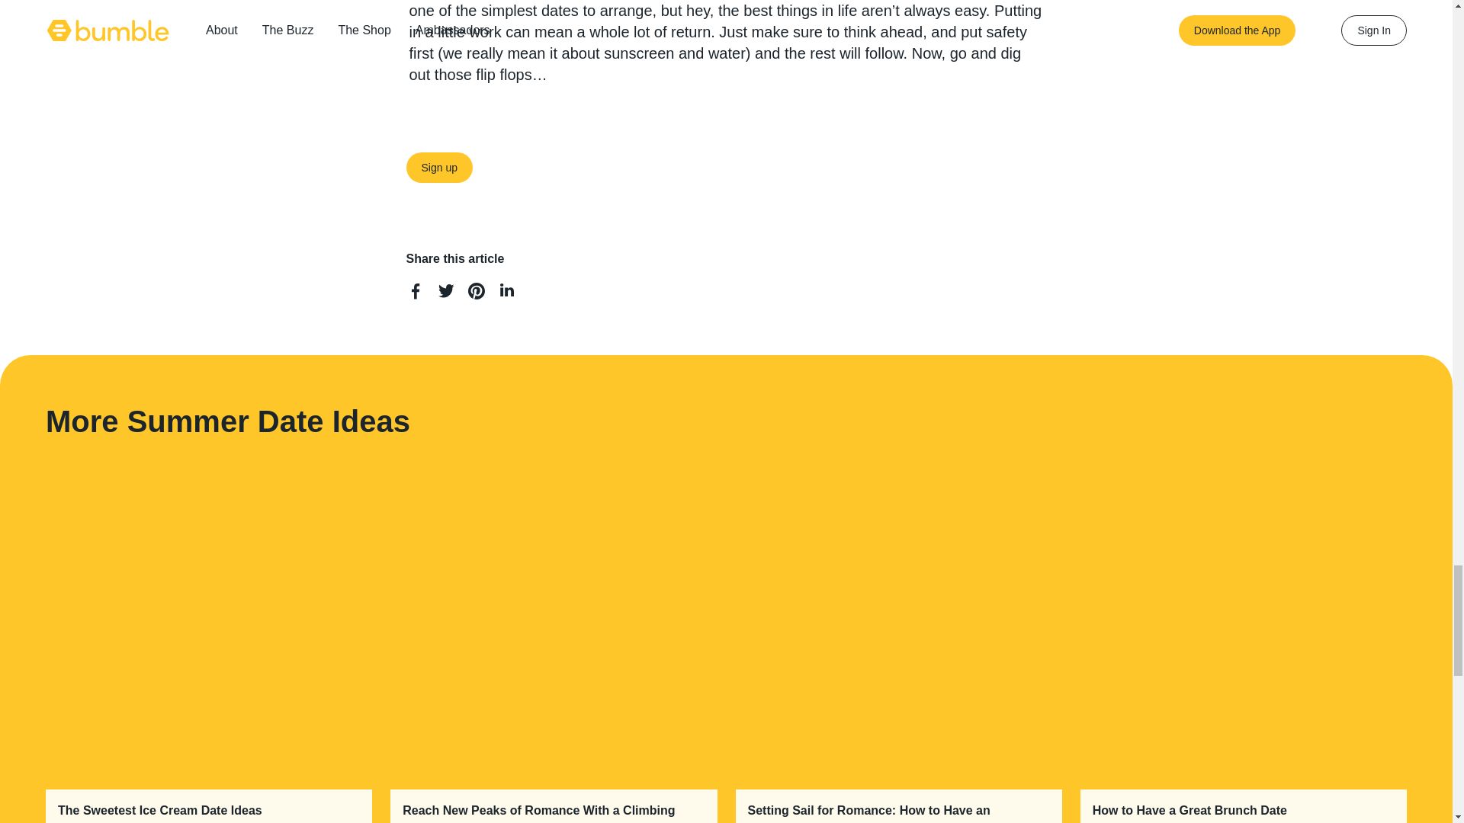 The image size is (1464, 823). Describe the element at coordinates (438, 167) in the screenshot. I see `Sign up` at that location.